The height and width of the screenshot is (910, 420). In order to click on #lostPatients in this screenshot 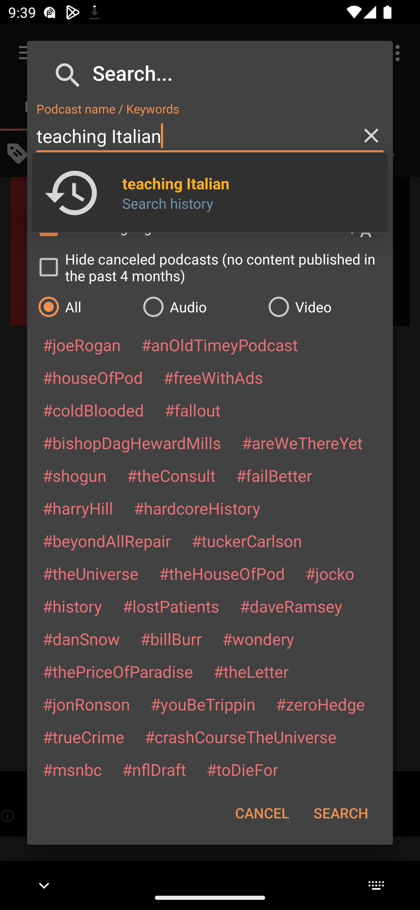, I will do `click(171, 606)`.